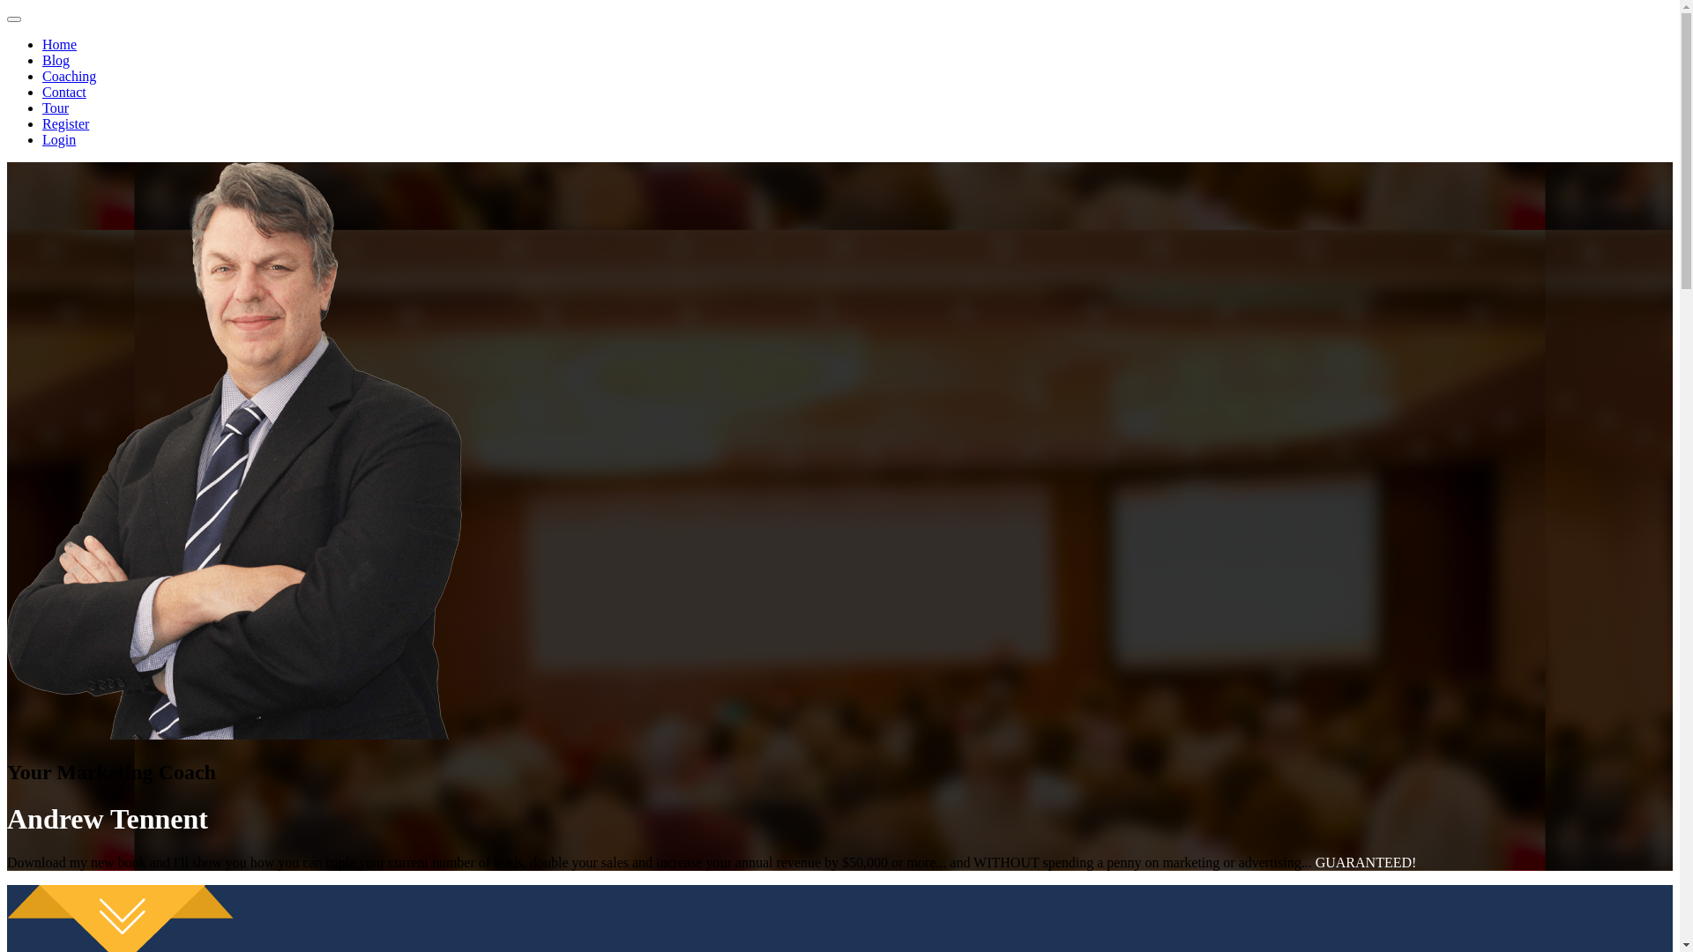 The width and height of the screenshot is (1693, 952). Describe the element at coordinates (69, 76) in the screenshot. I see `Coaching` at that location.